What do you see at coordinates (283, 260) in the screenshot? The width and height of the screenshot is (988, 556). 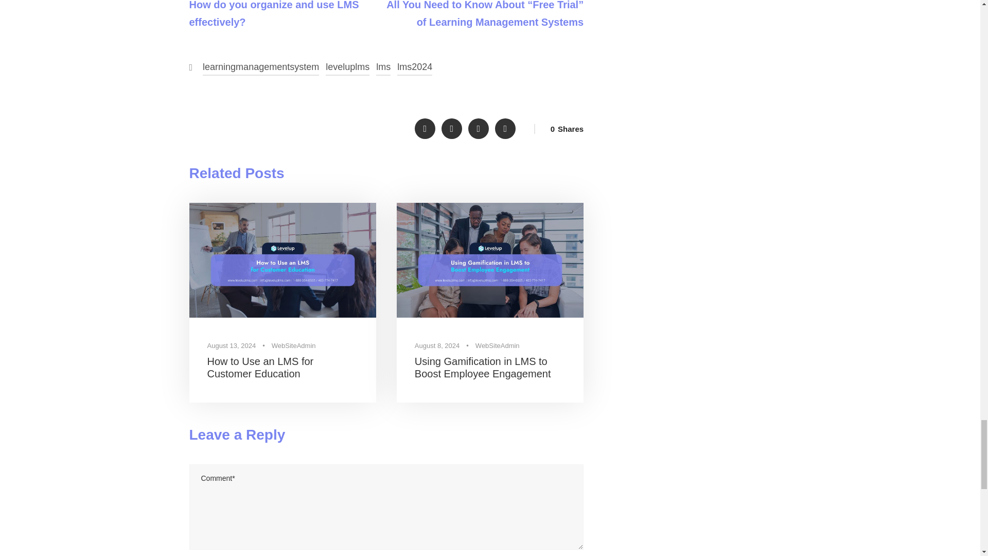 I see `How-to-Use-an-LMS-for-Customer-Education` at bounding box center [283, 260].